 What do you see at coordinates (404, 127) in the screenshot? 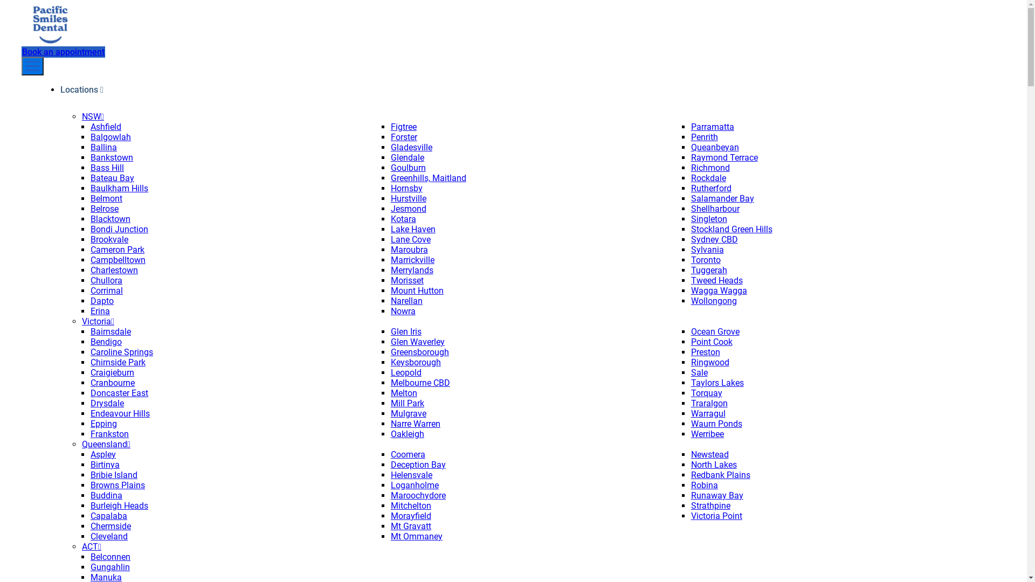
I see `Figtree` at bounding box center [404, 127].